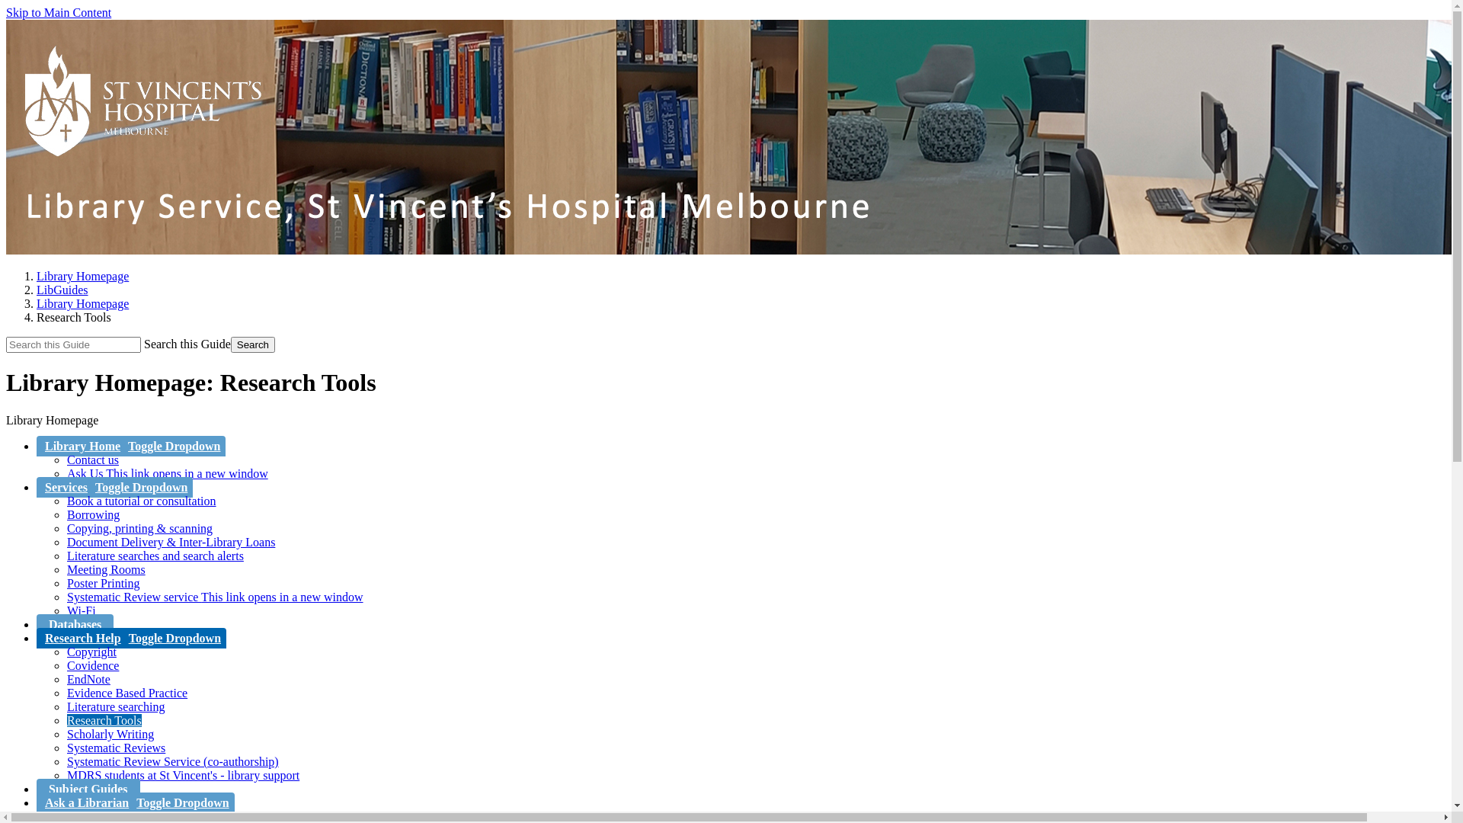 This screenshot has height=823, width=1463. I want to click on Search, so click(253, 344).